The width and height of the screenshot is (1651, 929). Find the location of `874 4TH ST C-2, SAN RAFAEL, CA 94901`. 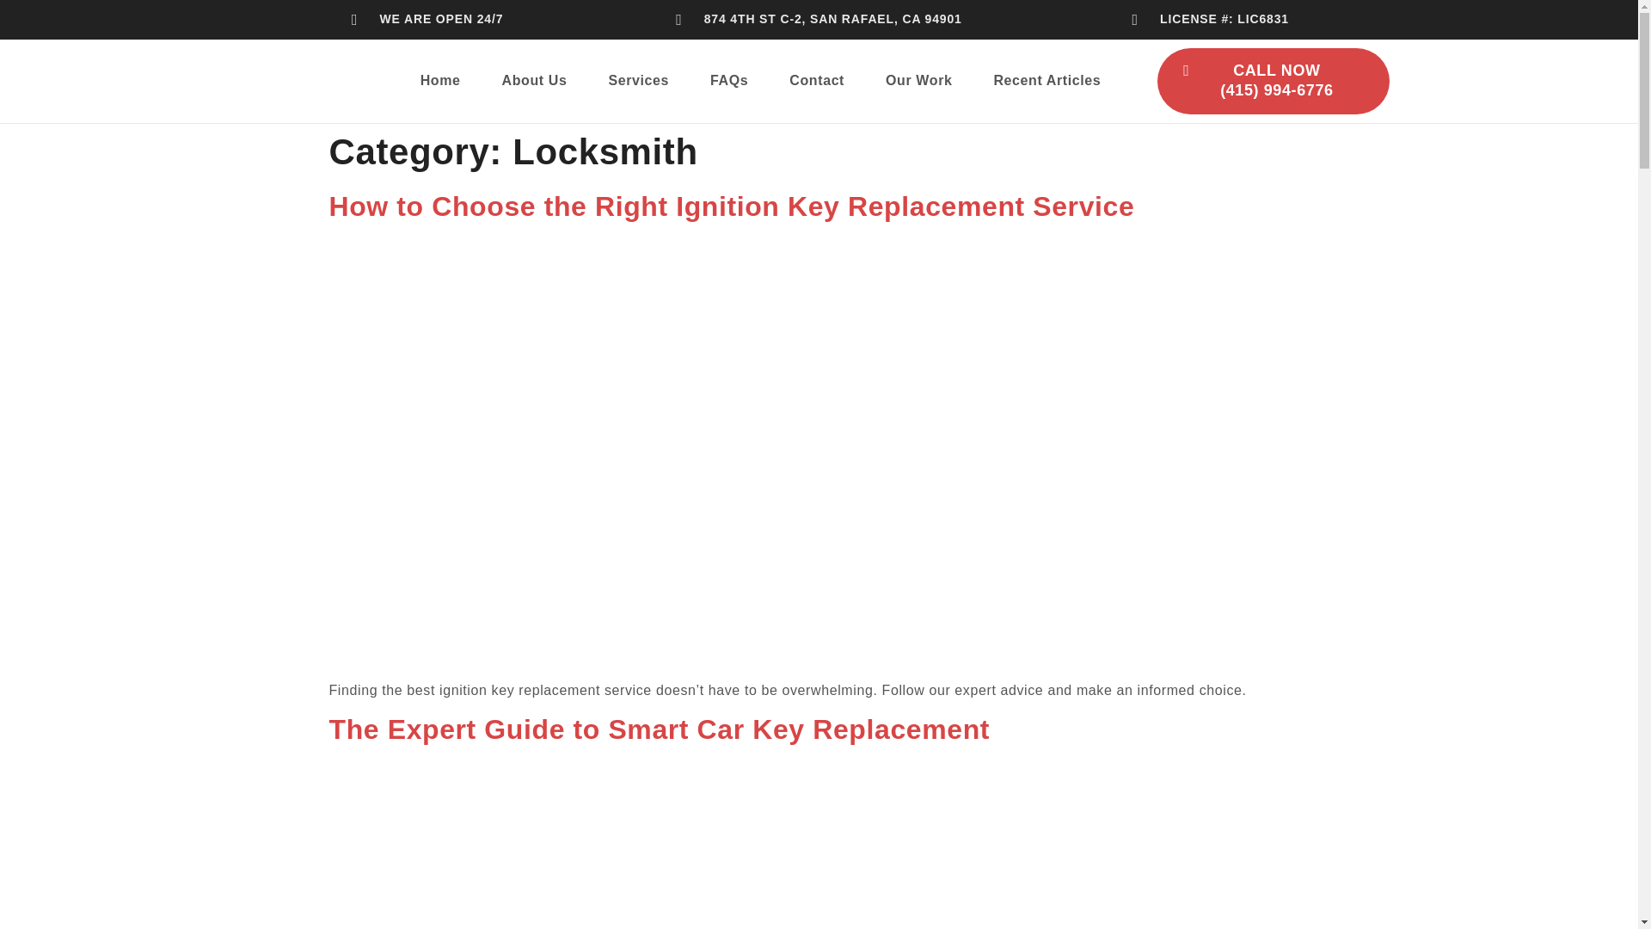

874 4TH ST C-2, SAN RAFAEL, CA 94901 is located at coordinates (819, 19).